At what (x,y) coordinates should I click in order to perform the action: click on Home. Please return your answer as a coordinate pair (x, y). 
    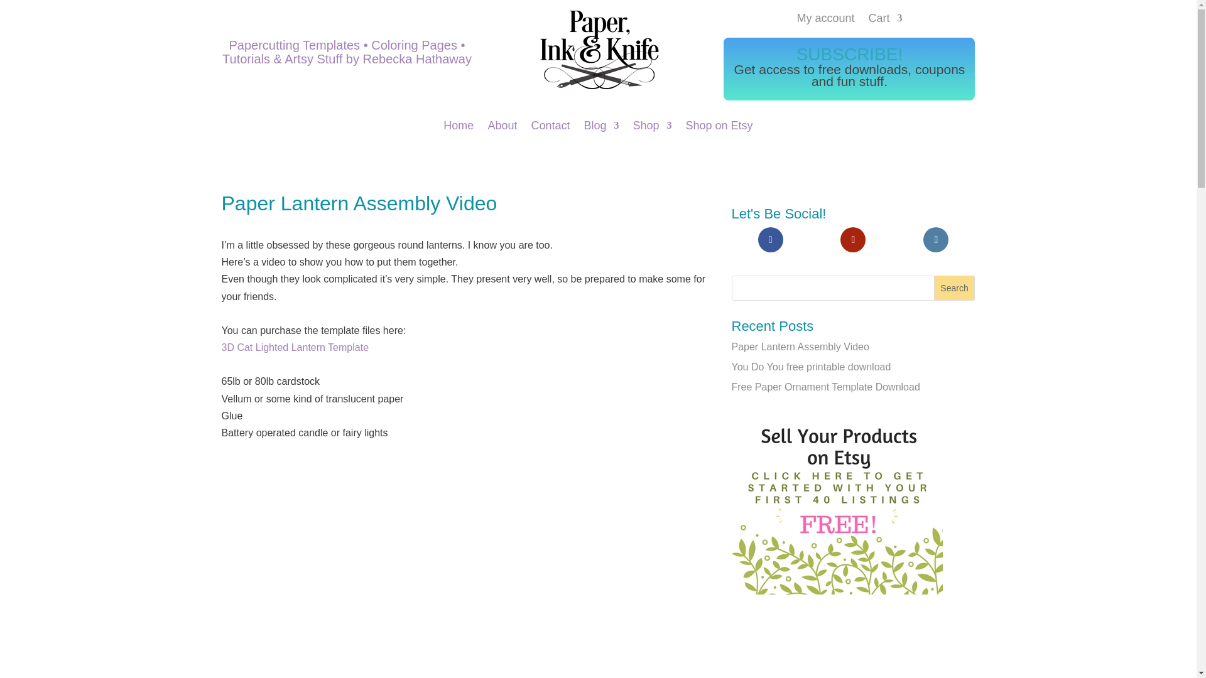
    Looking at the image, I should click on (459, 128).